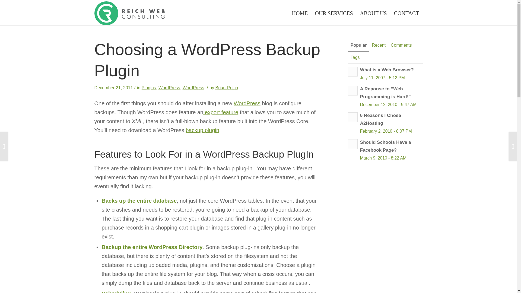  Describe the element at coordinates (207, 60) in the screenshot. I see `Choosing a WordPress Backup Plugin` at that location.